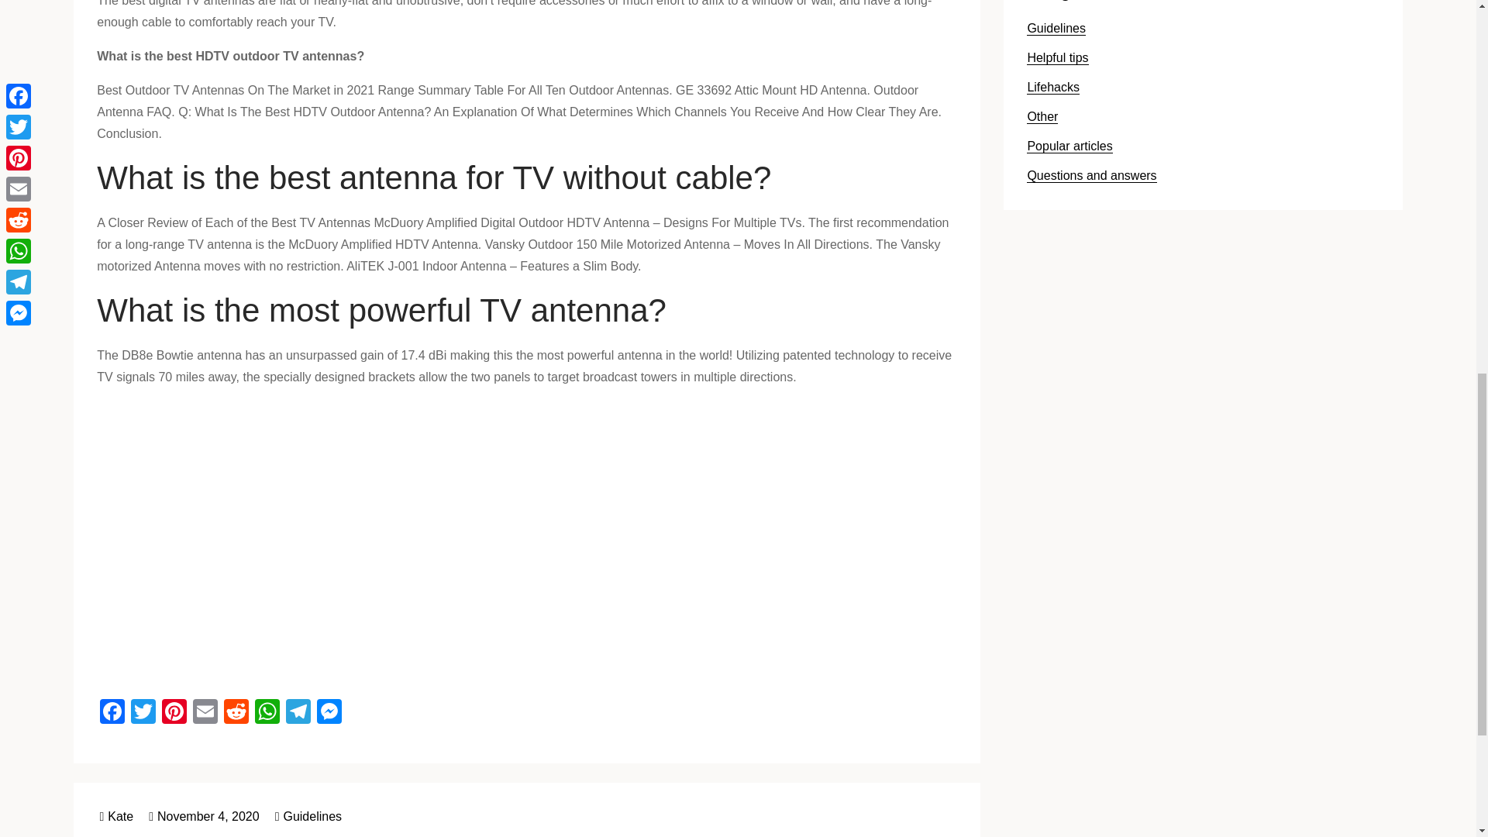 The image size is (1488, 837). What do you see at coordinates (174, 713) in the screenshot?
I see `Pinterest` at bounding box center [174, 713].